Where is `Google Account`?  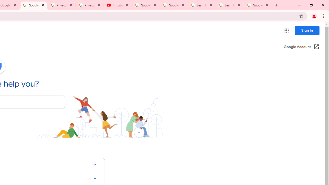 Google Account is located at coordinates (258, 5).